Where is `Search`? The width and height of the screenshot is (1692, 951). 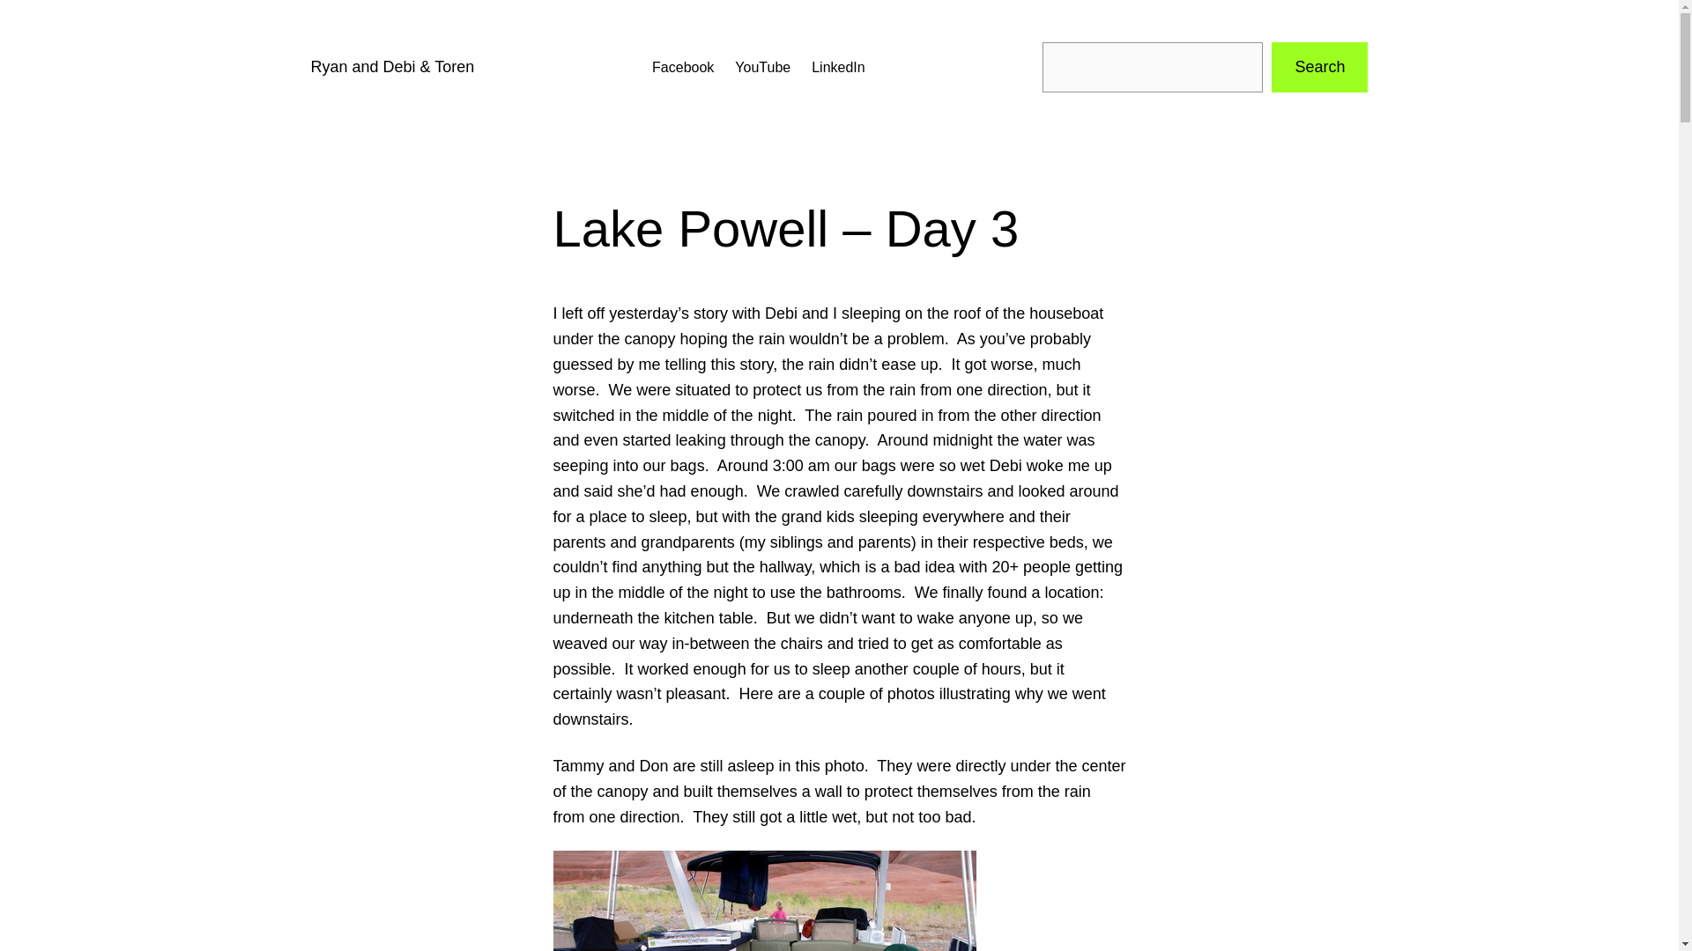
Search is located at coordinates (1319, 67).